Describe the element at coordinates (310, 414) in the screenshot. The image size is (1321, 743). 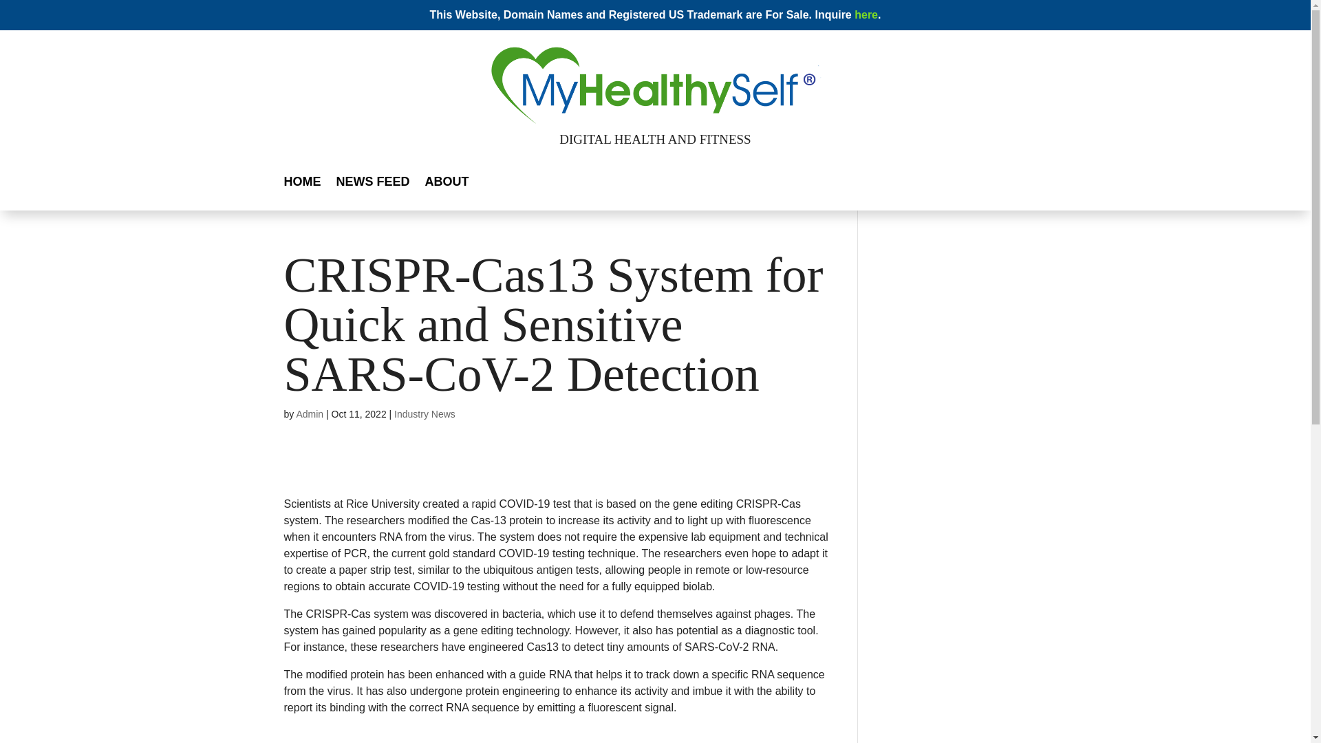
I see `Posts by Admin` at that location.